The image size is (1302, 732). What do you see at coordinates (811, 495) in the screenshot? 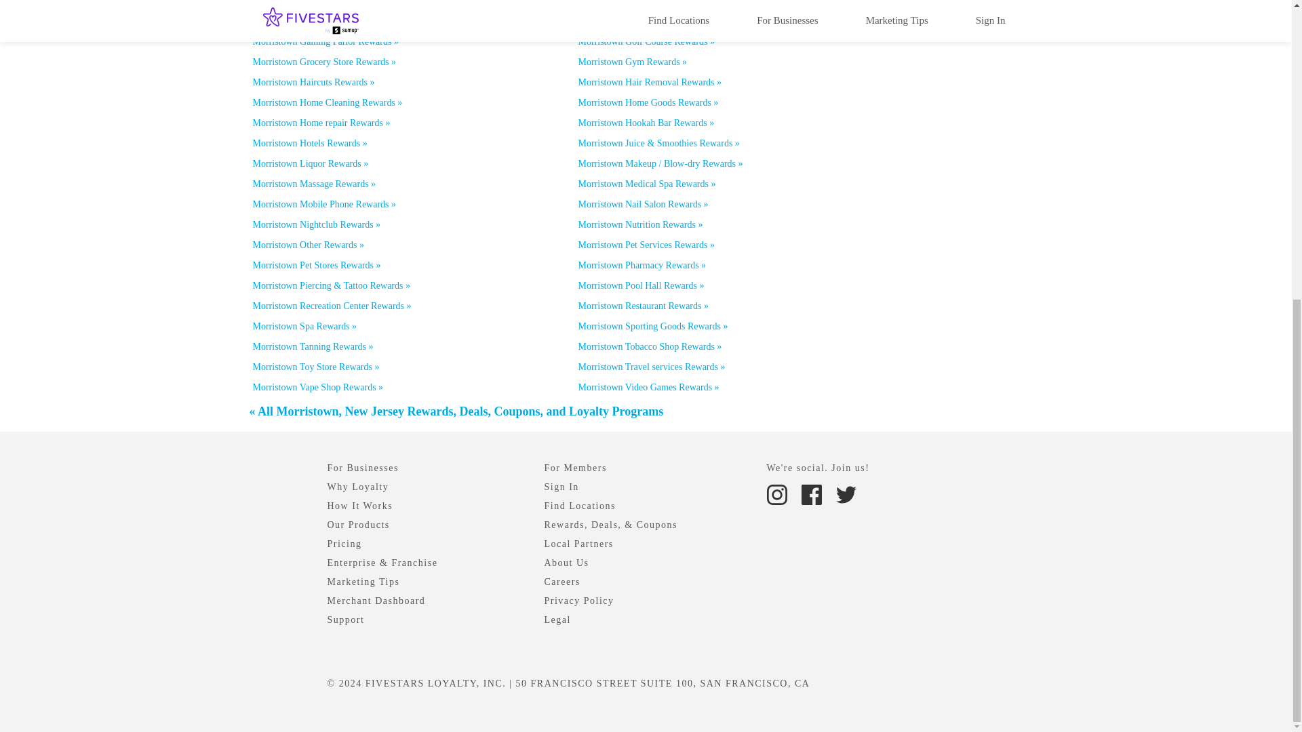
I see `Fivestars Facebook` at bounding box center [811, 495].